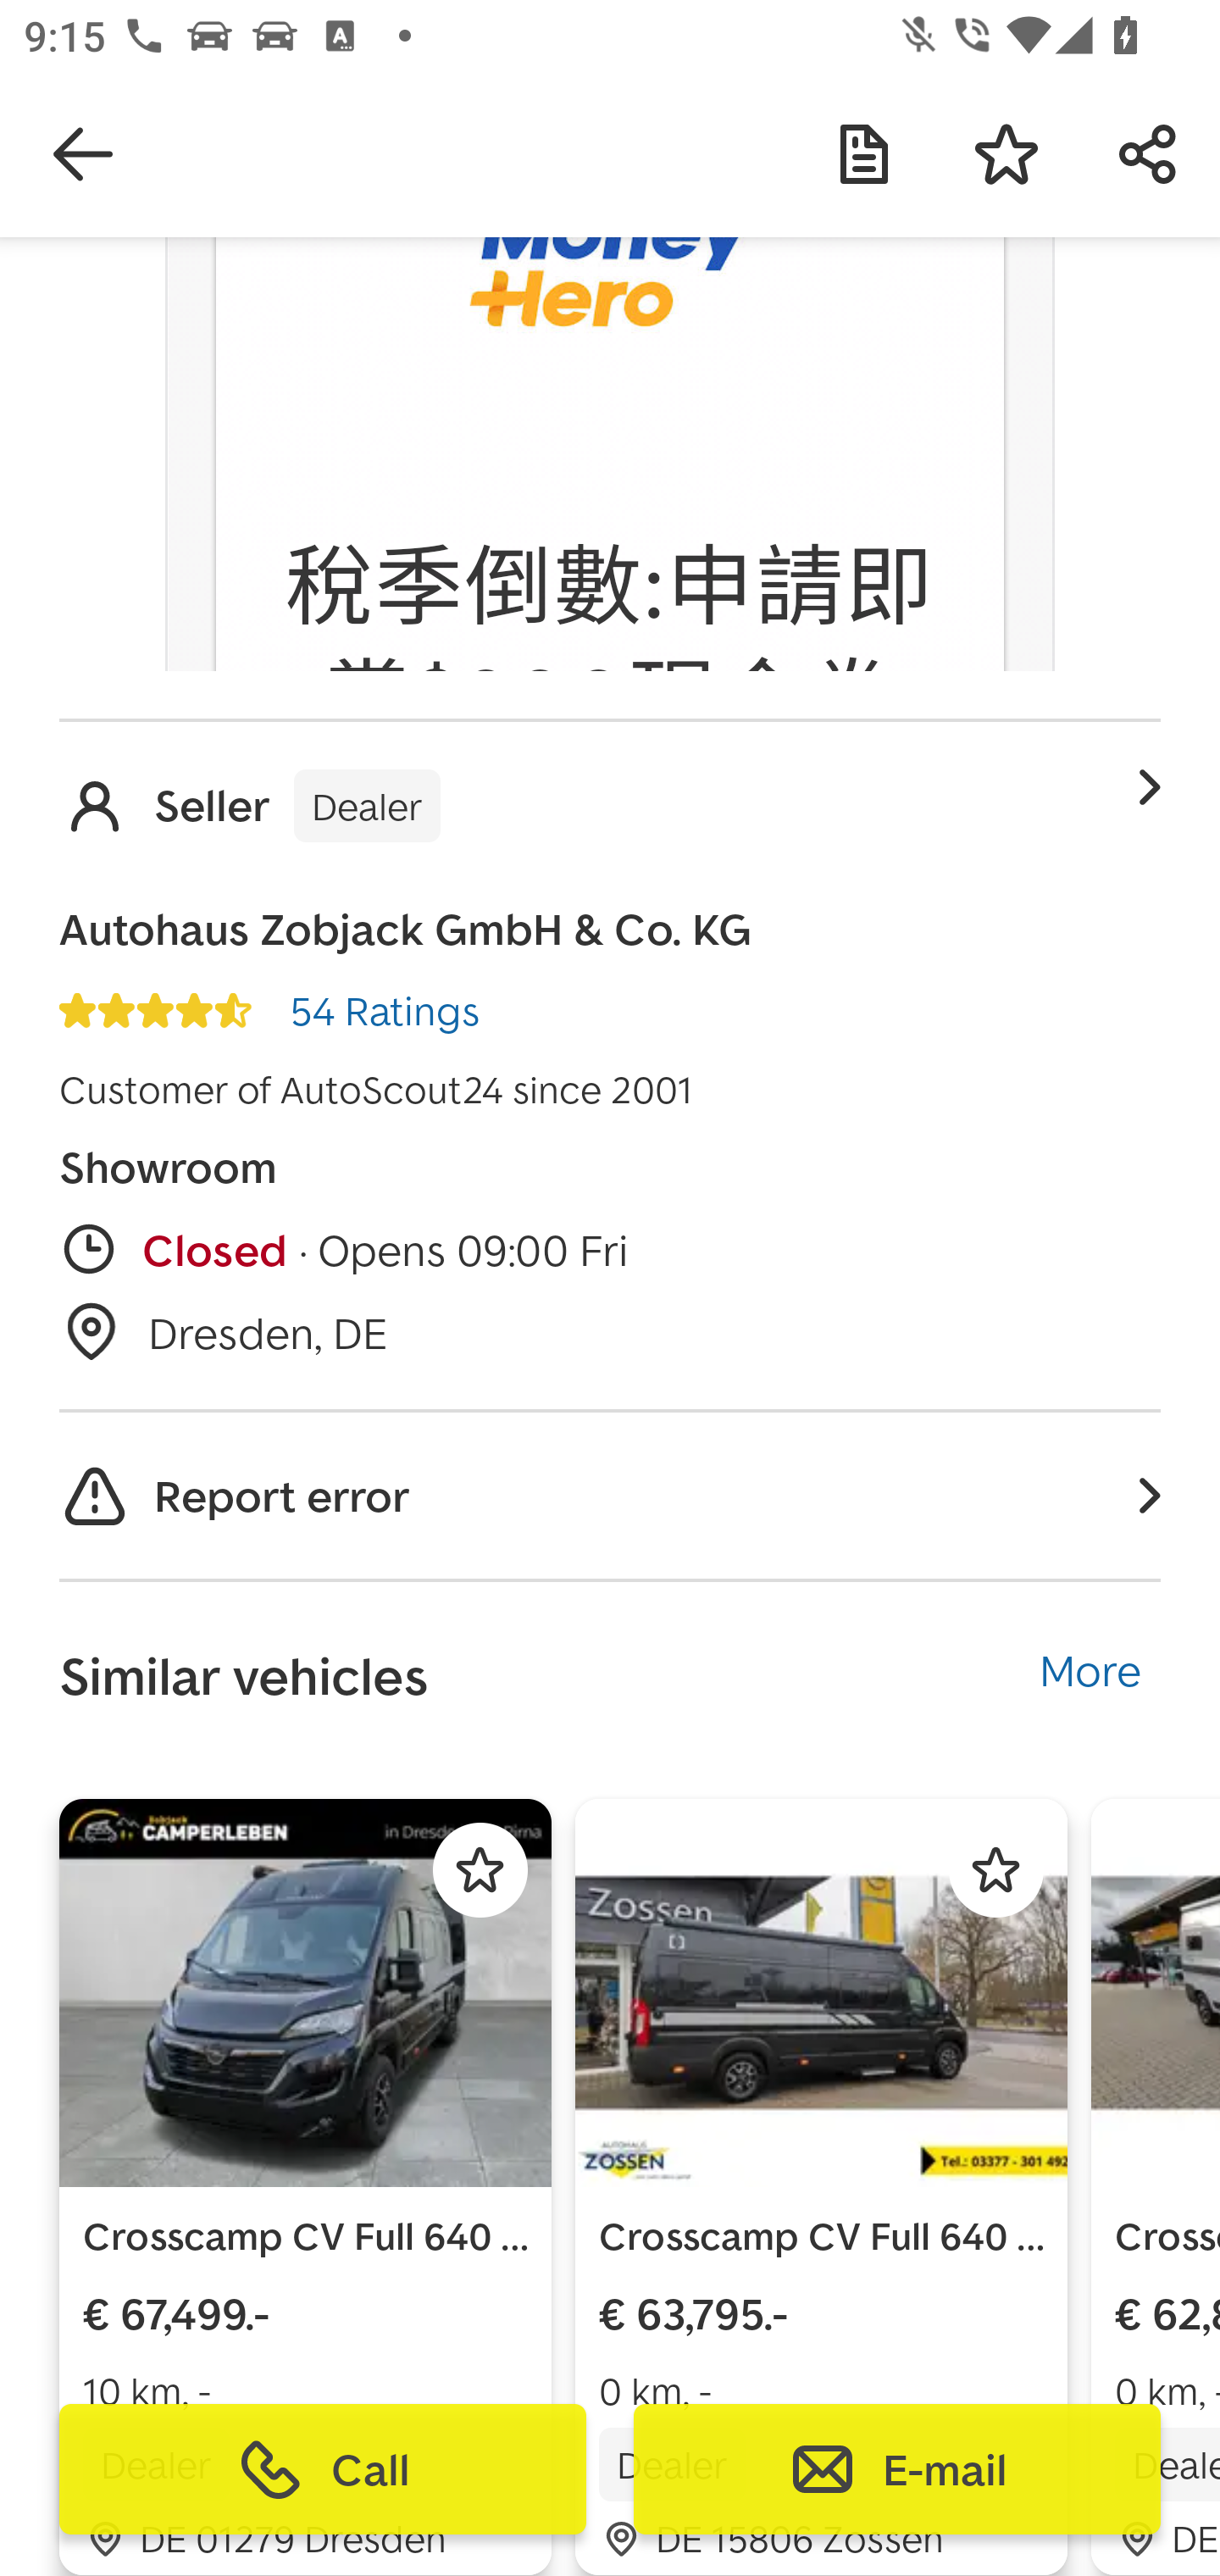 The image size is (1220, 2576). I want to click on E-mail, so click(896, 2469).